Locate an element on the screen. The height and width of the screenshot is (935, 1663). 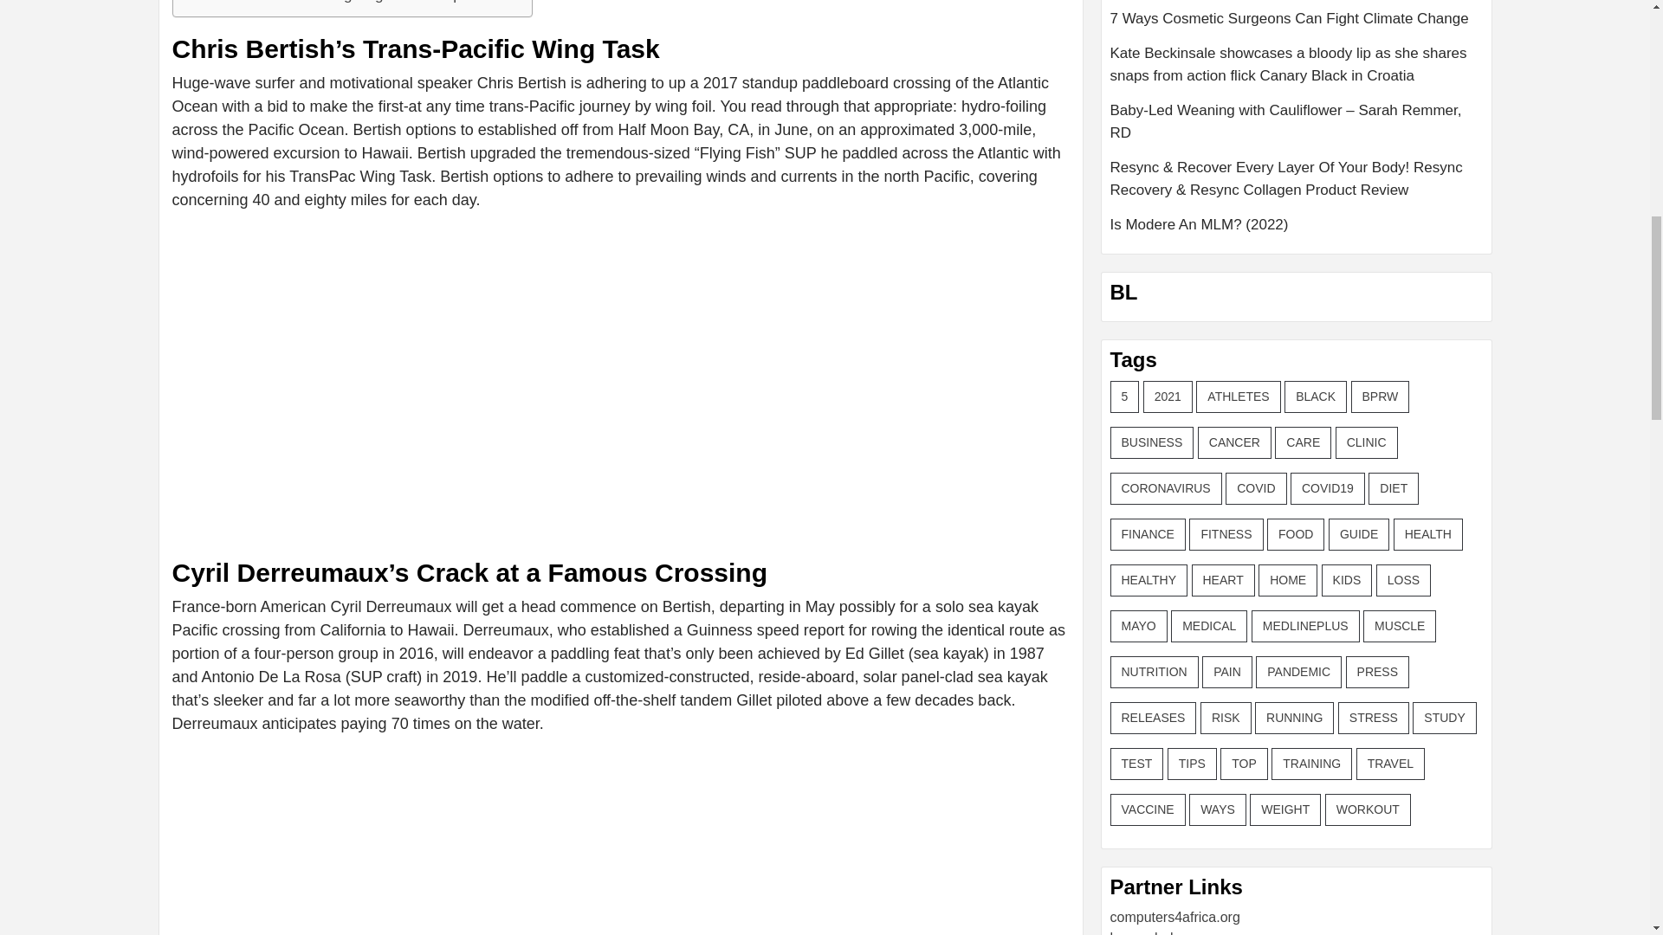
YouTube video player is located at coordinates (414, 841).